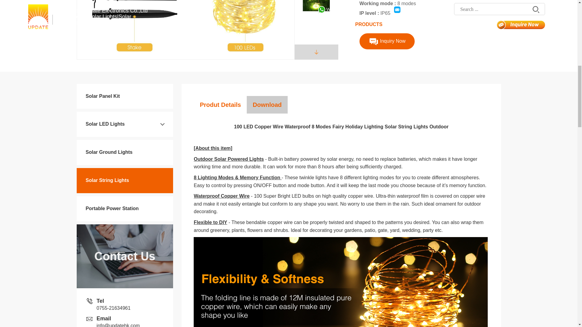  What do you see at coordinates (105, 124) in the screenshot?
I see `Solar LED Lights` at bounding box center [105, 124].